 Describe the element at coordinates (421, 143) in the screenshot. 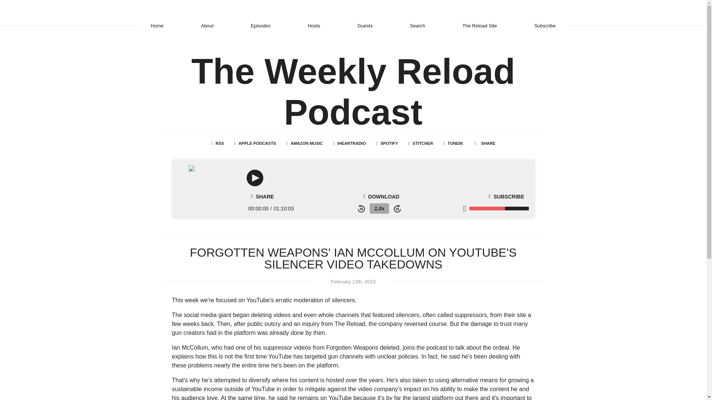

I see `STITCHER` at that location.